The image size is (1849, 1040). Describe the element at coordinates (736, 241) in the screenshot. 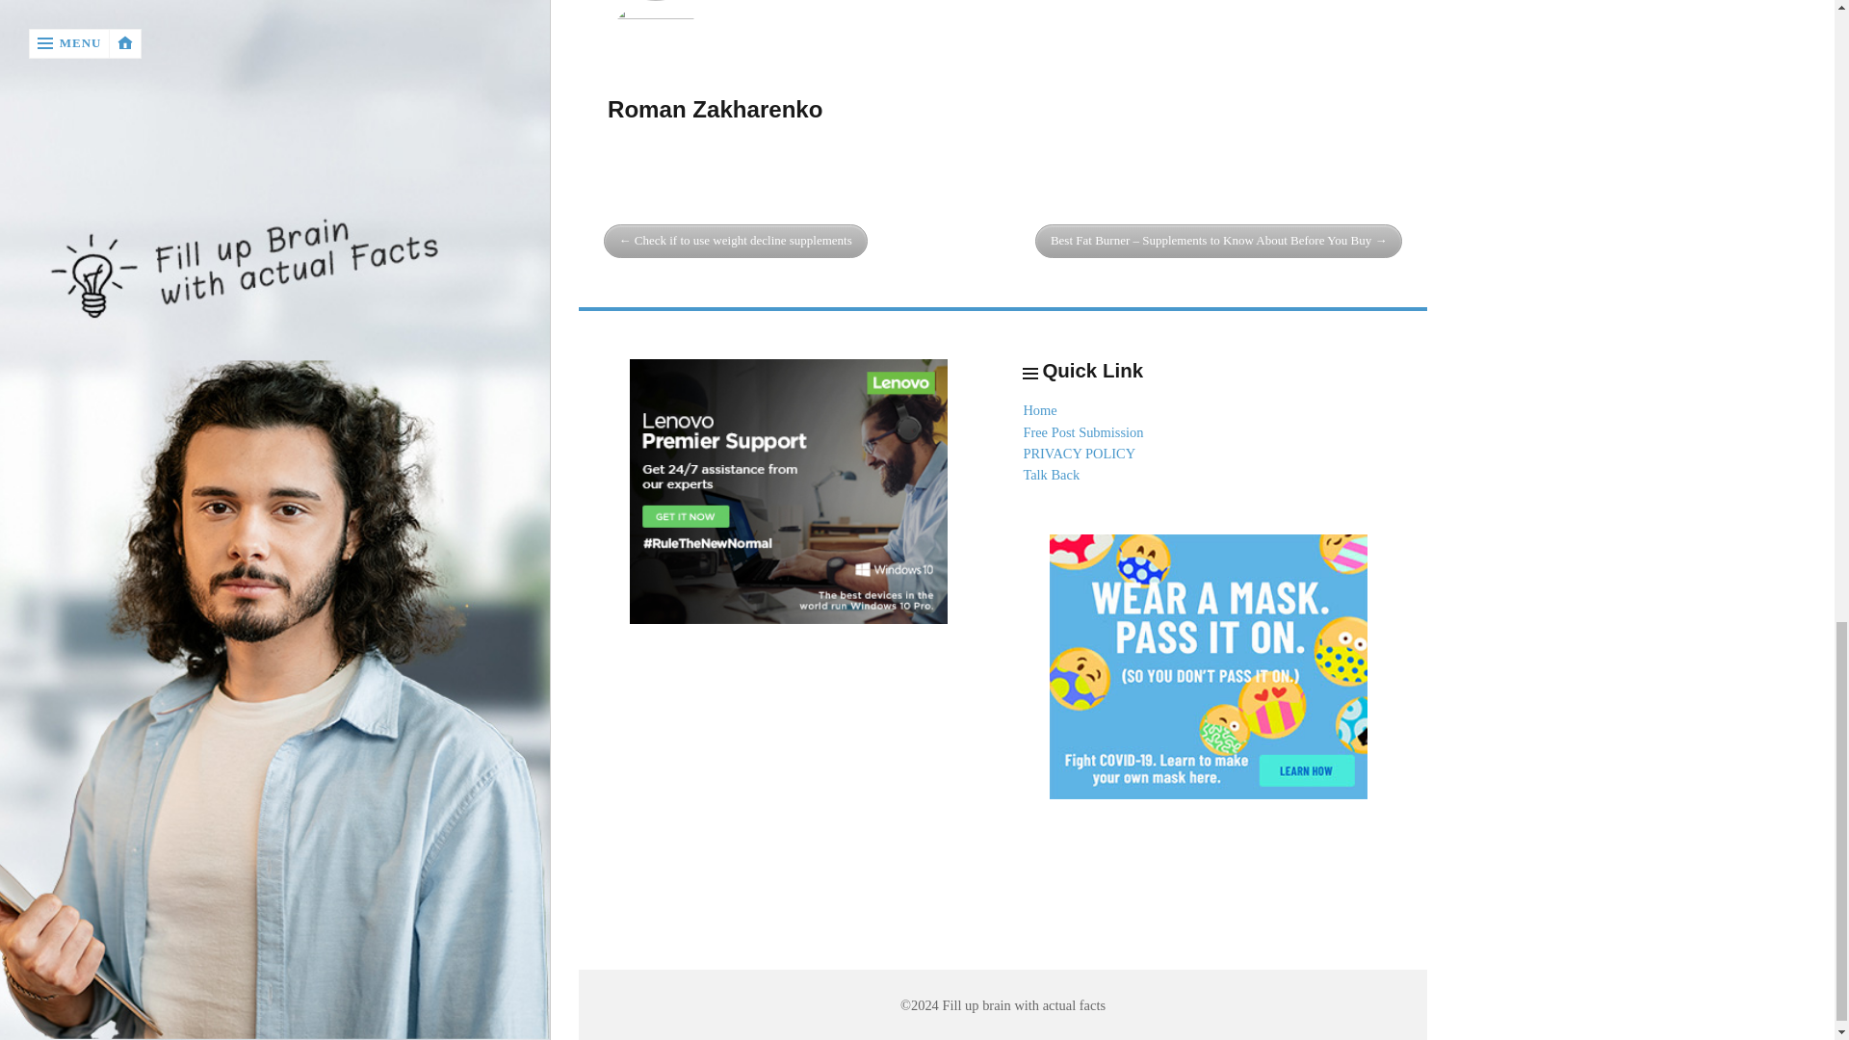

I see `Check if to use weight decline supplements` at that location.